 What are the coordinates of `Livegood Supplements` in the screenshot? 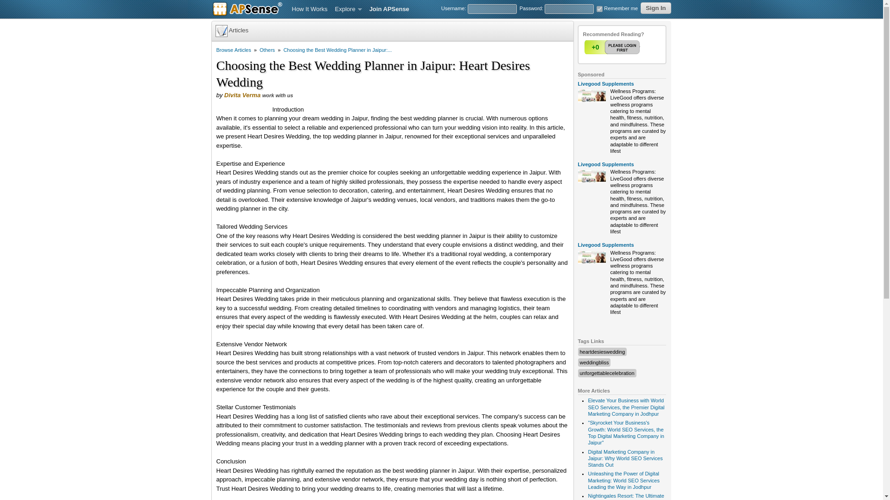 It's located at (605, 83).